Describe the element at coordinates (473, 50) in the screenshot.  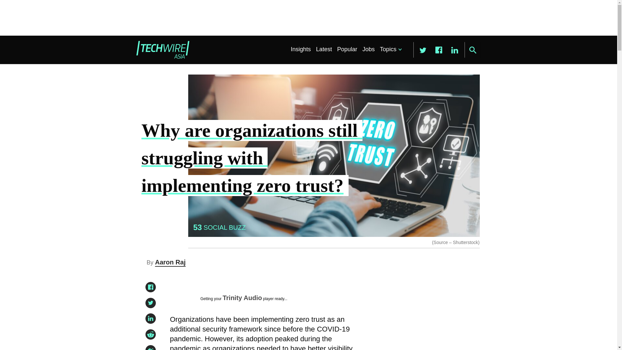
I see `Submit` at that location.